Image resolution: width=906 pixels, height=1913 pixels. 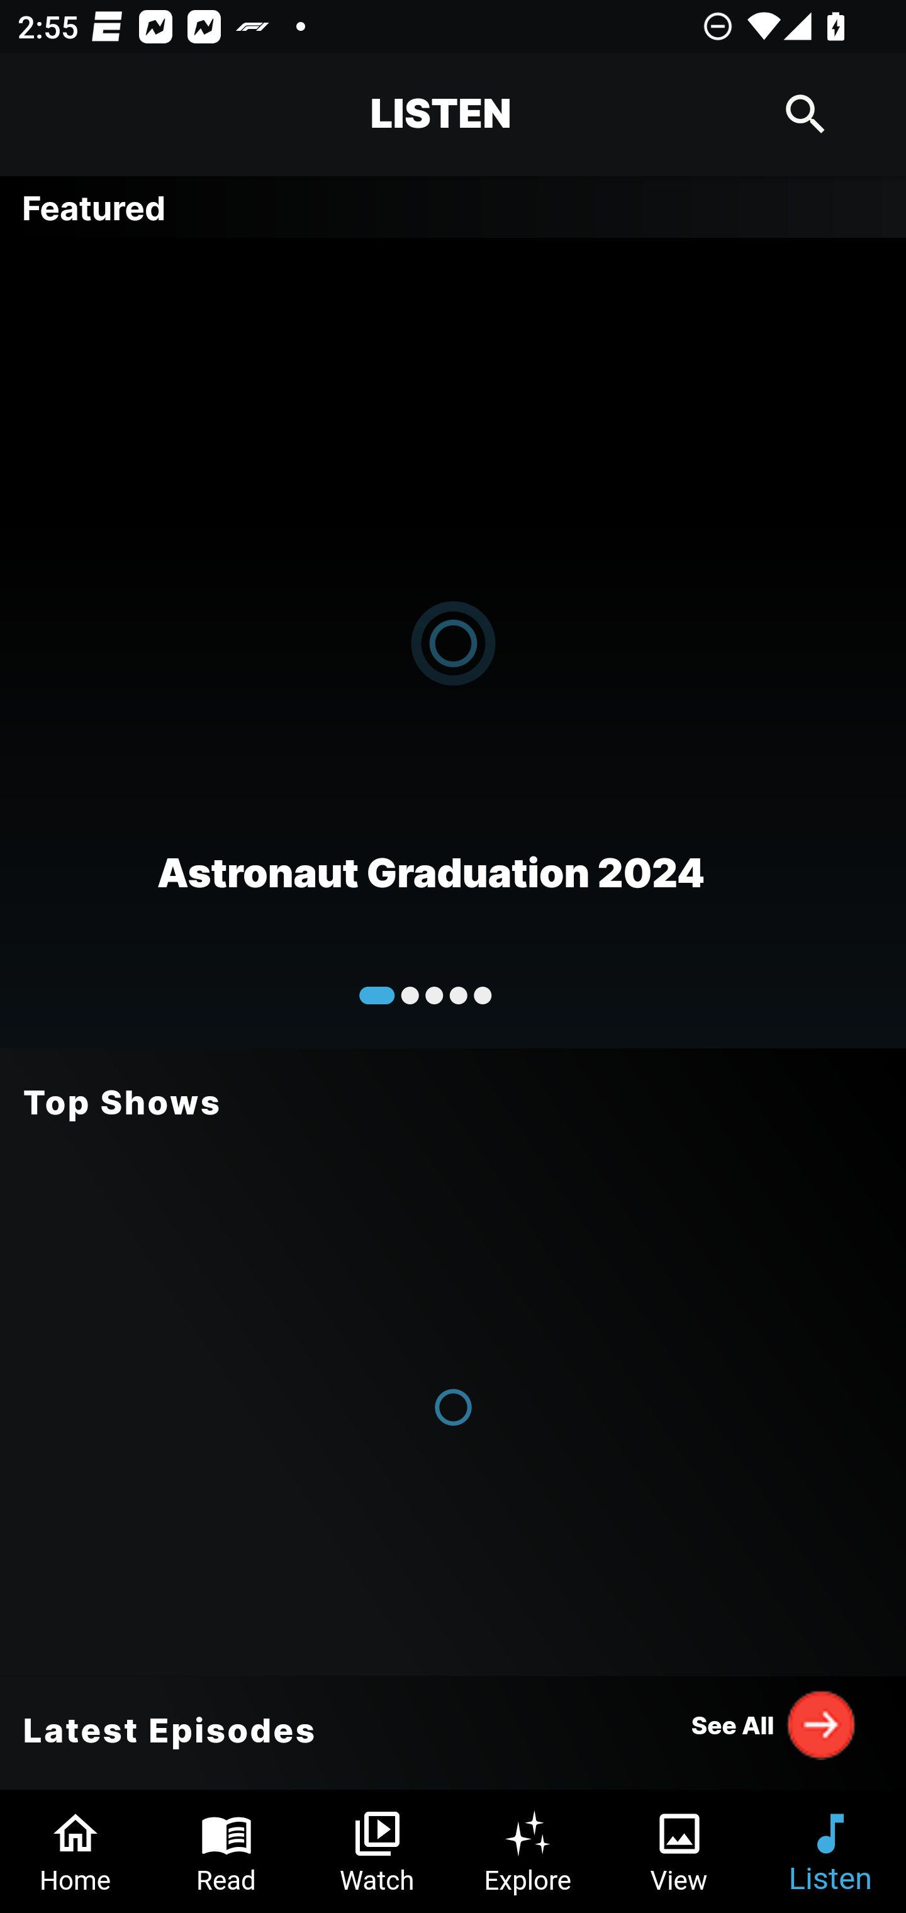 What do you see at coordinates (75, 1851) in the screenshot?
I see `Home
Tab 1 of 6` at bounding box center [75, 1851].